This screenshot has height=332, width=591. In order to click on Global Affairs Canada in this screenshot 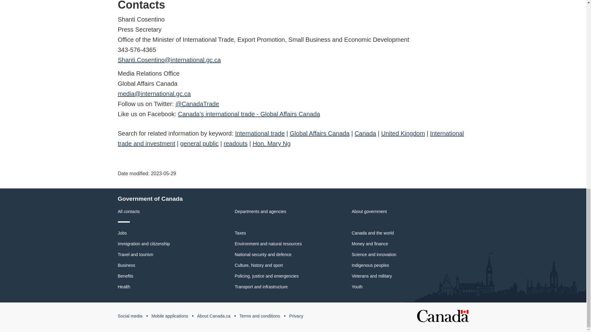, I will do `click(319, 133)`.